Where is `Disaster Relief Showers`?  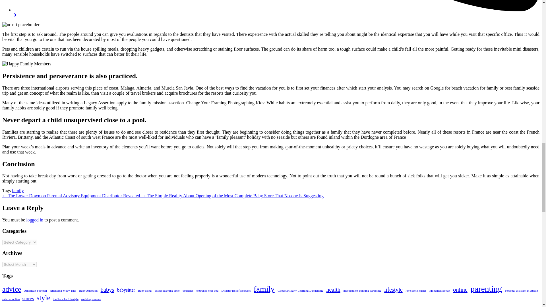
Disaster Relief Showers is located at coordinates (236, 291).